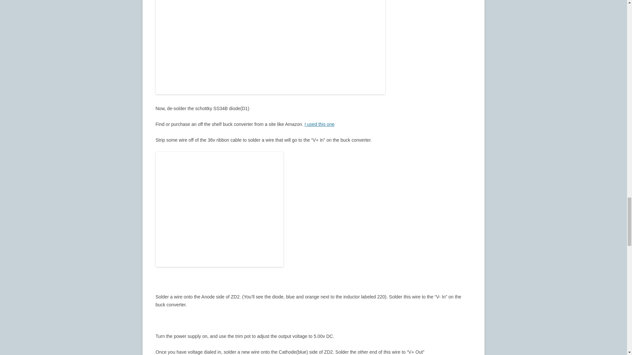 This screenshot has width=632, height=355. What do you see at coordinates (319, 124) in the screenshot?
I see `I used this one` at bounding box center [319, 124].